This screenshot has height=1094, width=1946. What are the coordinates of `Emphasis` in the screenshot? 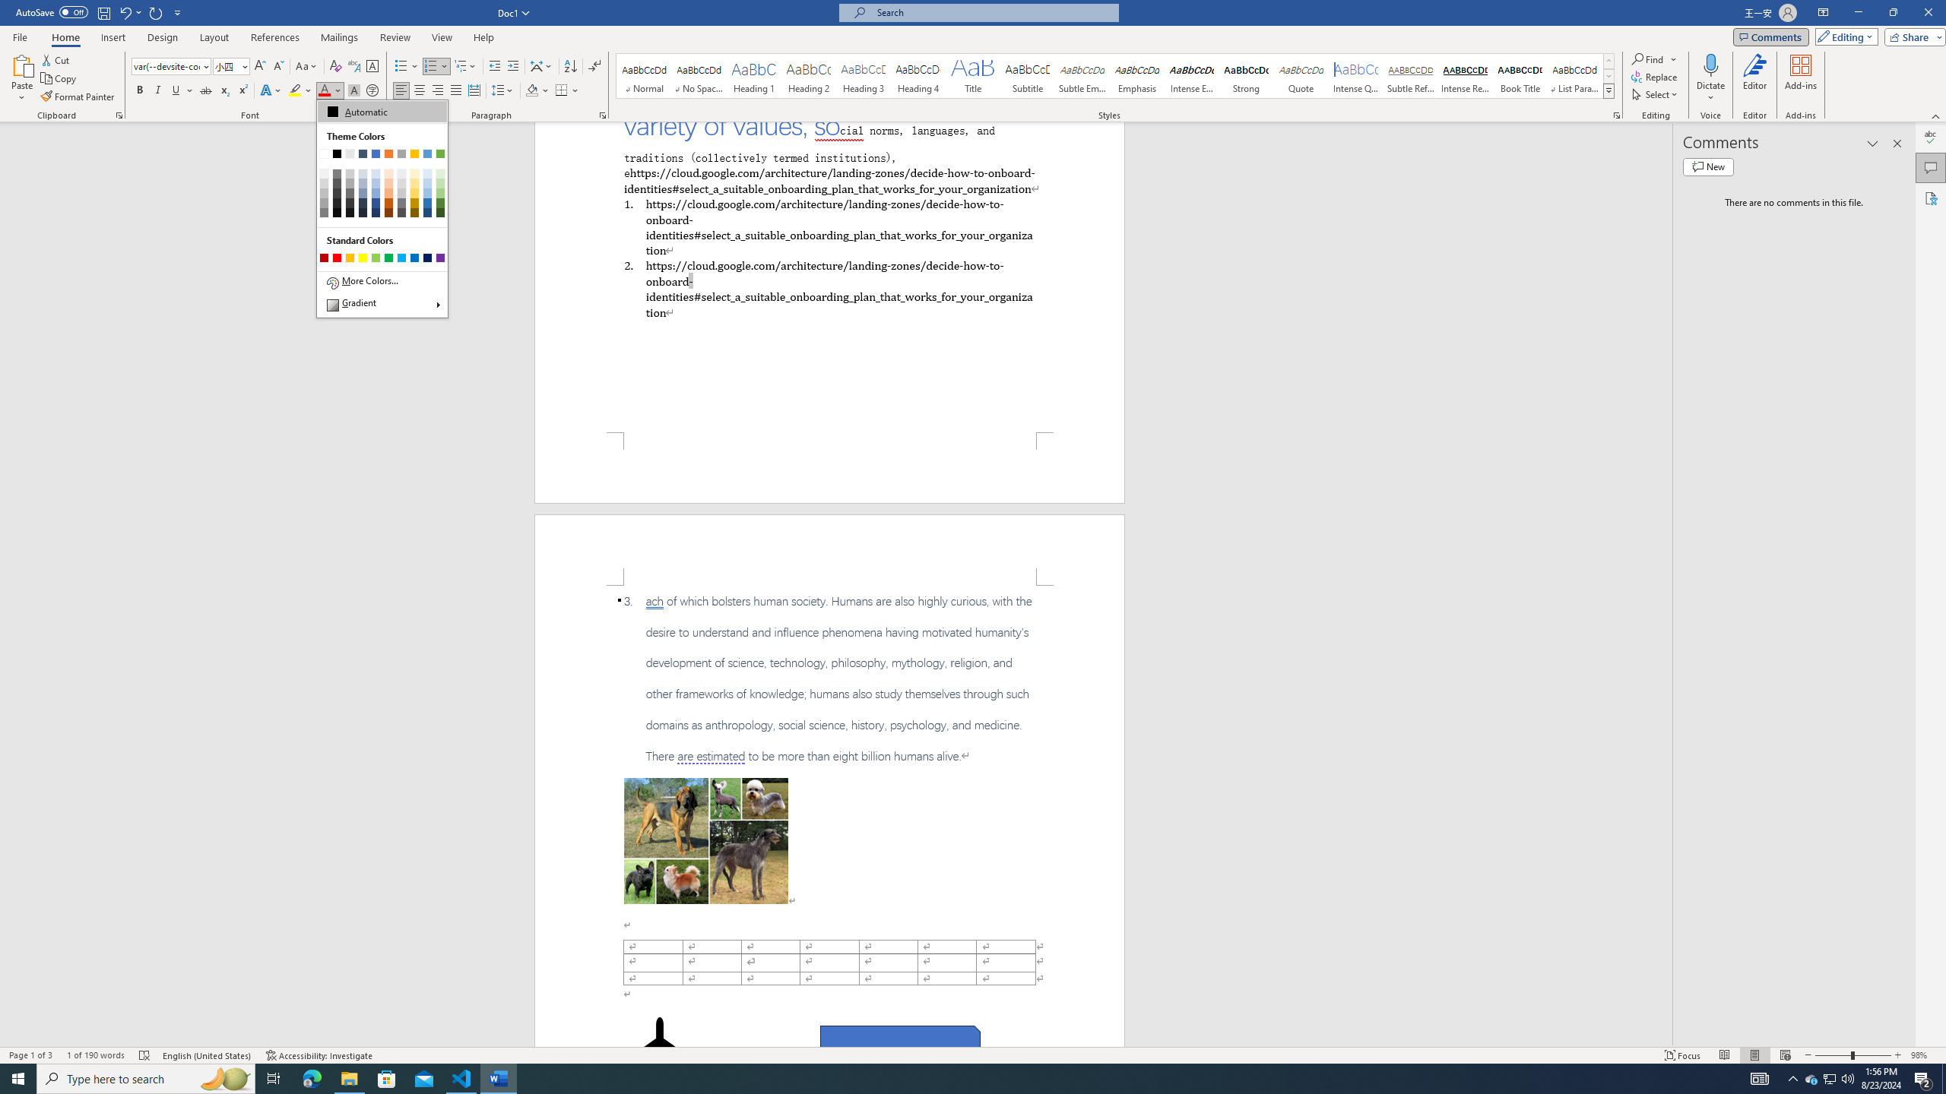 It's located at (1136, 76).